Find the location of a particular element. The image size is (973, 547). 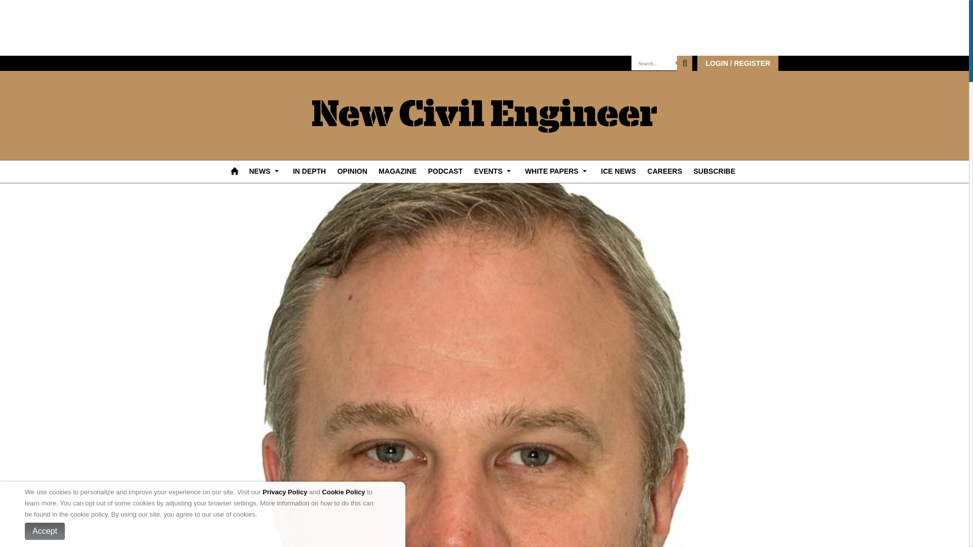

New Civil Engineer is located at coordinates (484, 115).